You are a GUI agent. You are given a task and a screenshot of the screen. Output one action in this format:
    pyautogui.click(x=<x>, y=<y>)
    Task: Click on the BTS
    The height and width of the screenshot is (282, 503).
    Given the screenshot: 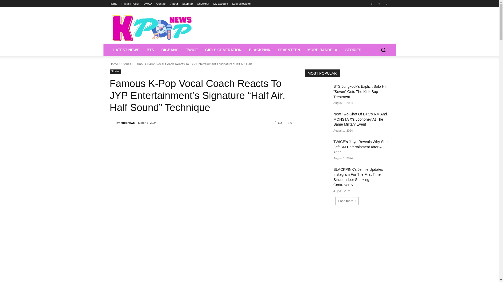 What is the action you would take?
    pyautogui.click(x=150, y=50)
    